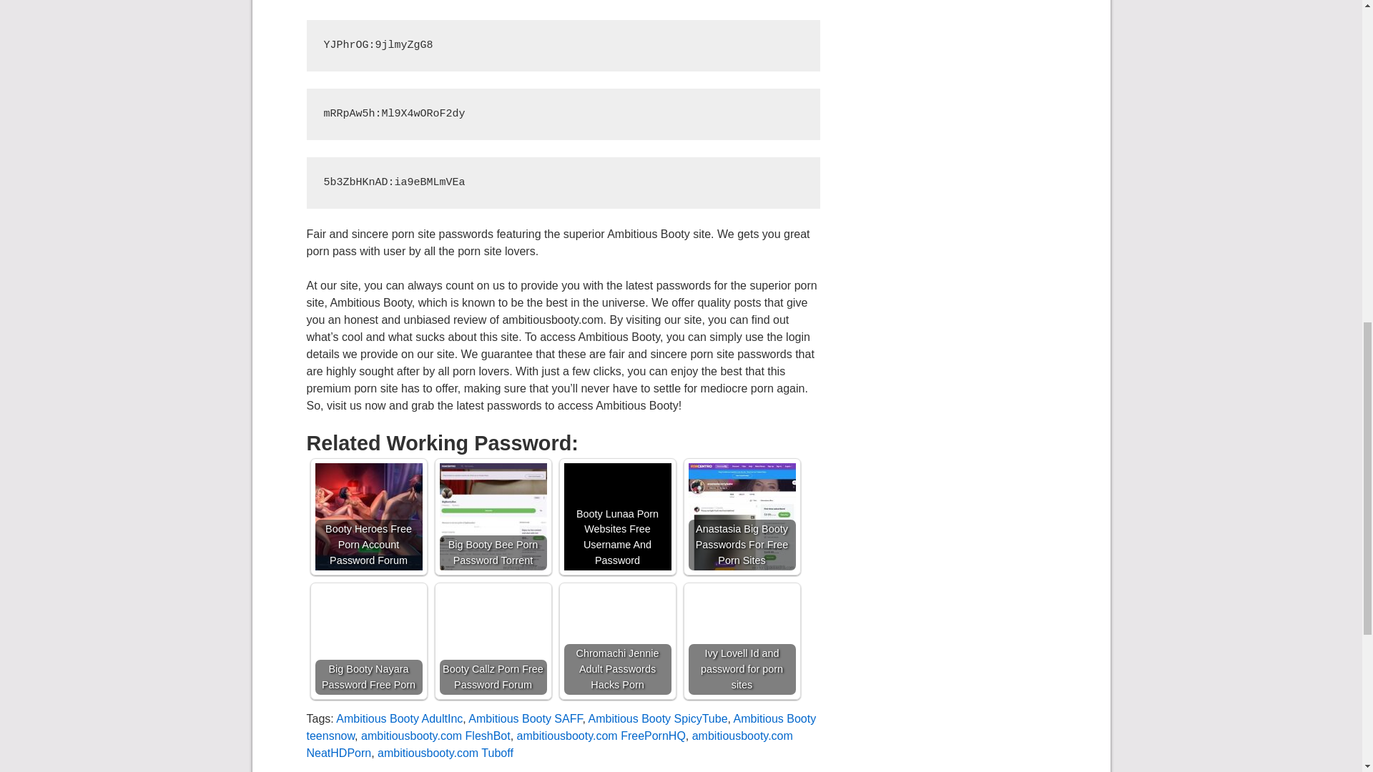 The image size is (1373, 772). What do you see at coordinates (601, 735) in the screenshot?
I see `ambitiousbooty.com FreePornHQ` at bounding box center [601, 735].